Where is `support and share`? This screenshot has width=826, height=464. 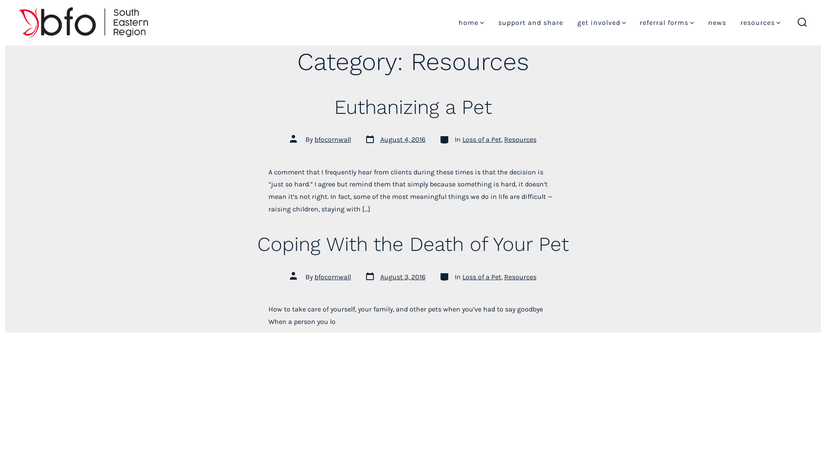
support and share is located at coordinates (531, 23).